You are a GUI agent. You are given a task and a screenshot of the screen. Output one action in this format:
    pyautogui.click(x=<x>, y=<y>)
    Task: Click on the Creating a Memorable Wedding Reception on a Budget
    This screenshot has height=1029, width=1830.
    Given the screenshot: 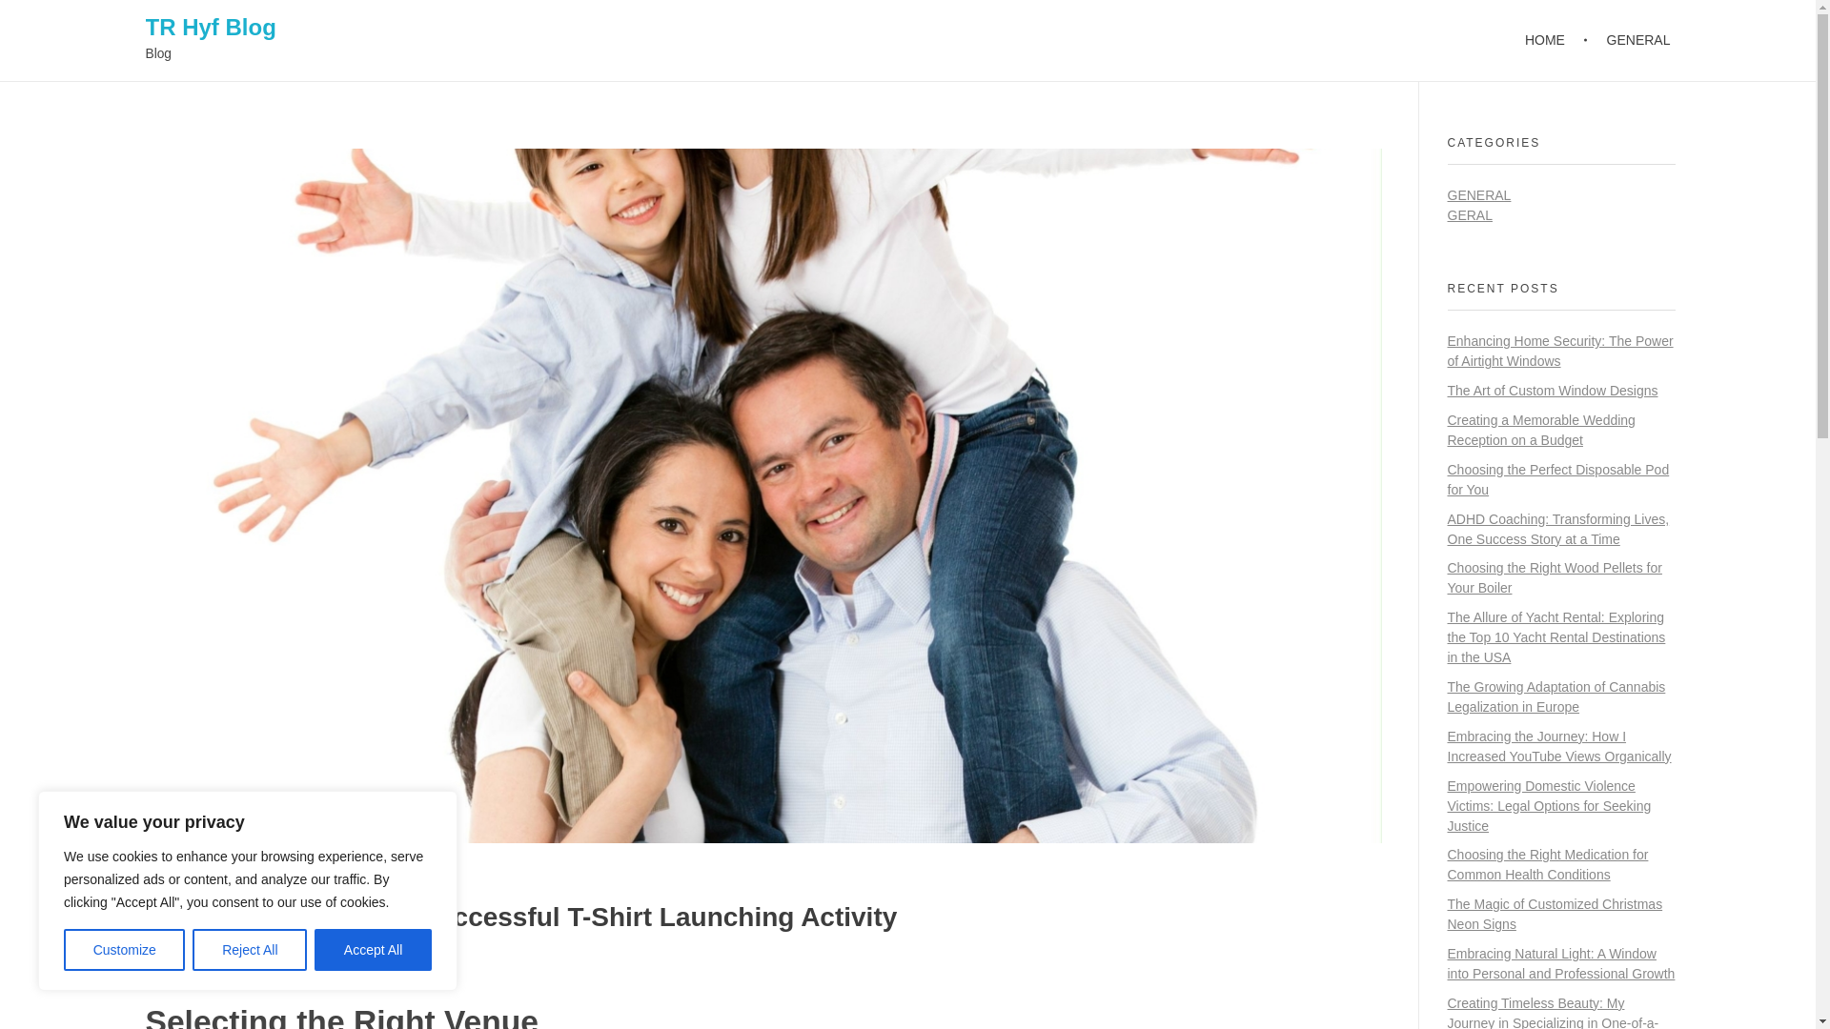 What is the action you would take?
    pyautogui.click(x=1540, y=430)
    